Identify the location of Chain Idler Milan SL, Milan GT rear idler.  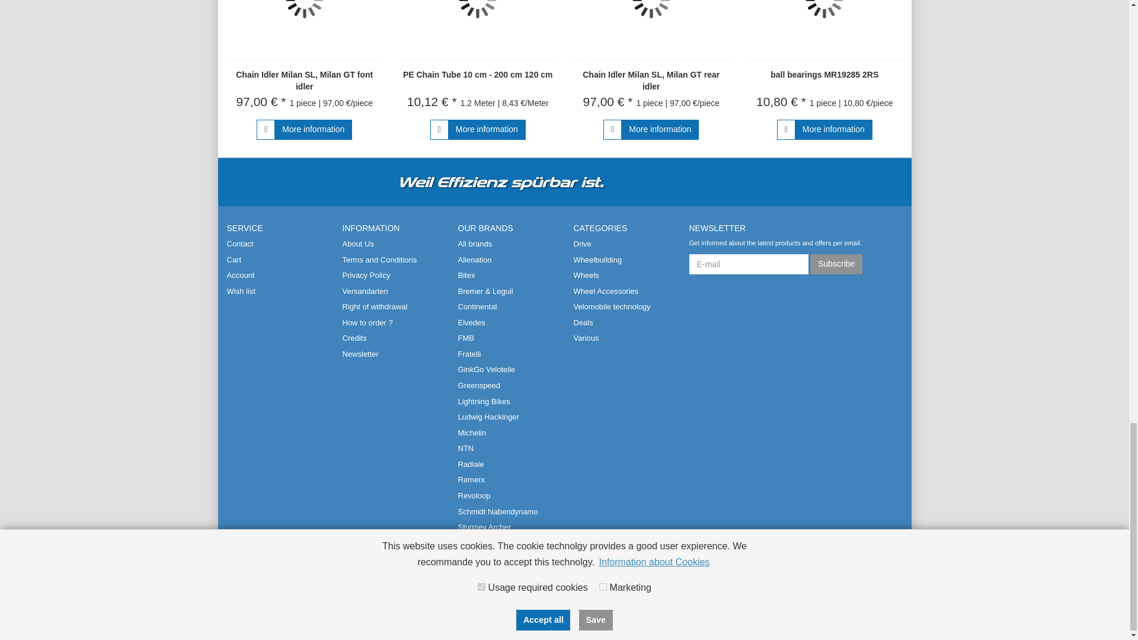
(651, 81).